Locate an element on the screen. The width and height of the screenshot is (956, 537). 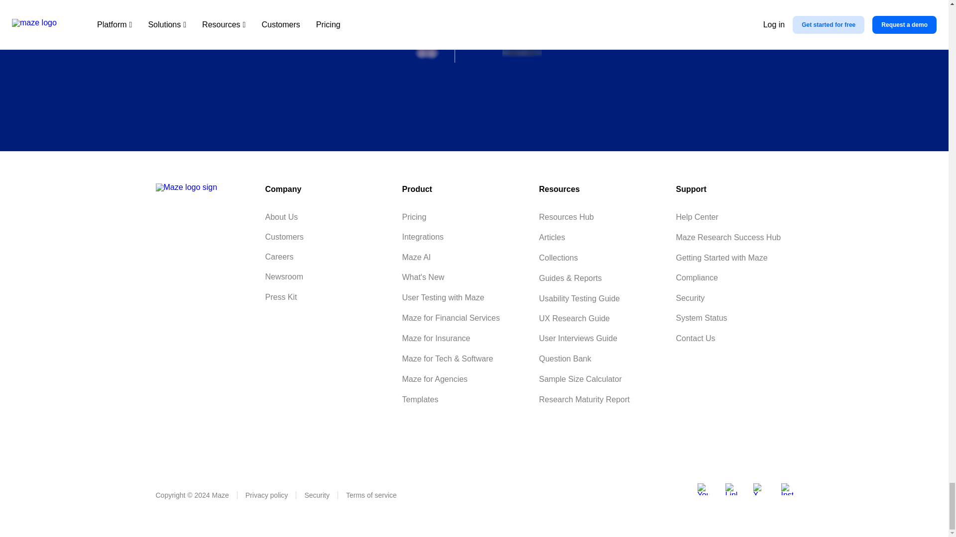
Maze AI is located at coordinates (416, 258).